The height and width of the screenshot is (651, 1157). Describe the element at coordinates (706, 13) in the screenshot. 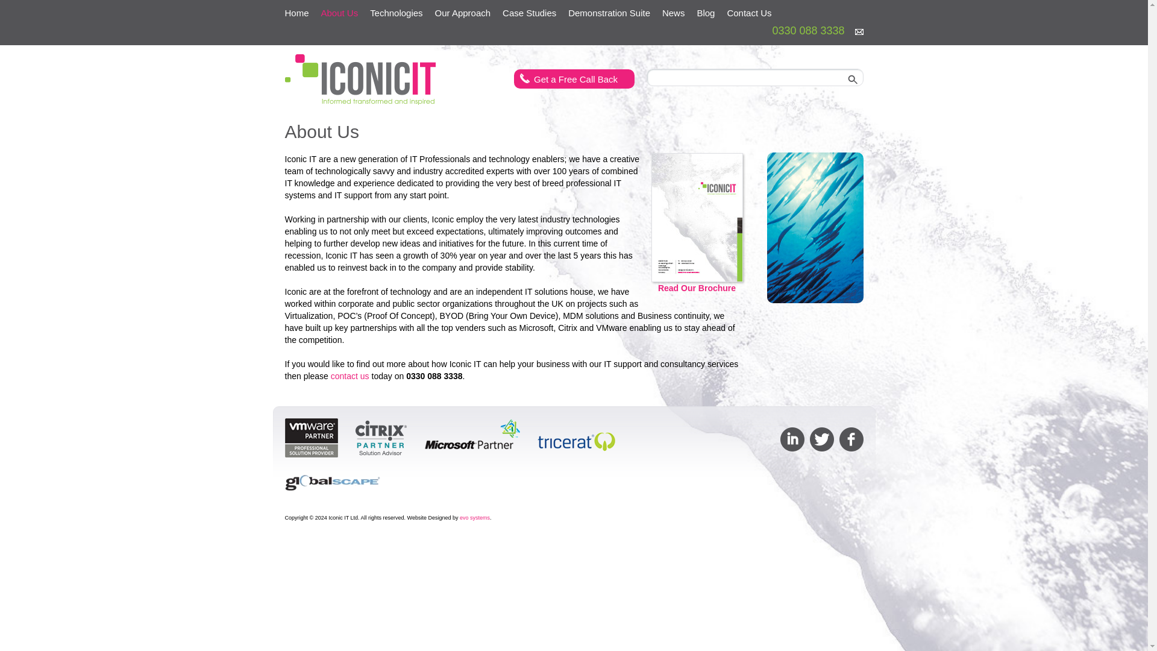

I see `Blog` at that location.